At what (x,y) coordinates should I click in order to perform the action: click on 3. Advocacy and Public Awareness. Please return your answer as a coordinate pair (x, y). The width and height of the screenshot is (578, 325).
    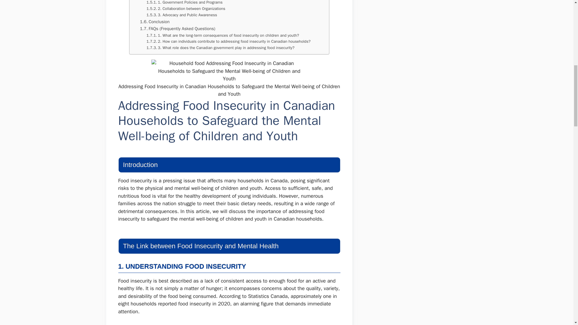
    Looking at the image, I should click on (182, 15).